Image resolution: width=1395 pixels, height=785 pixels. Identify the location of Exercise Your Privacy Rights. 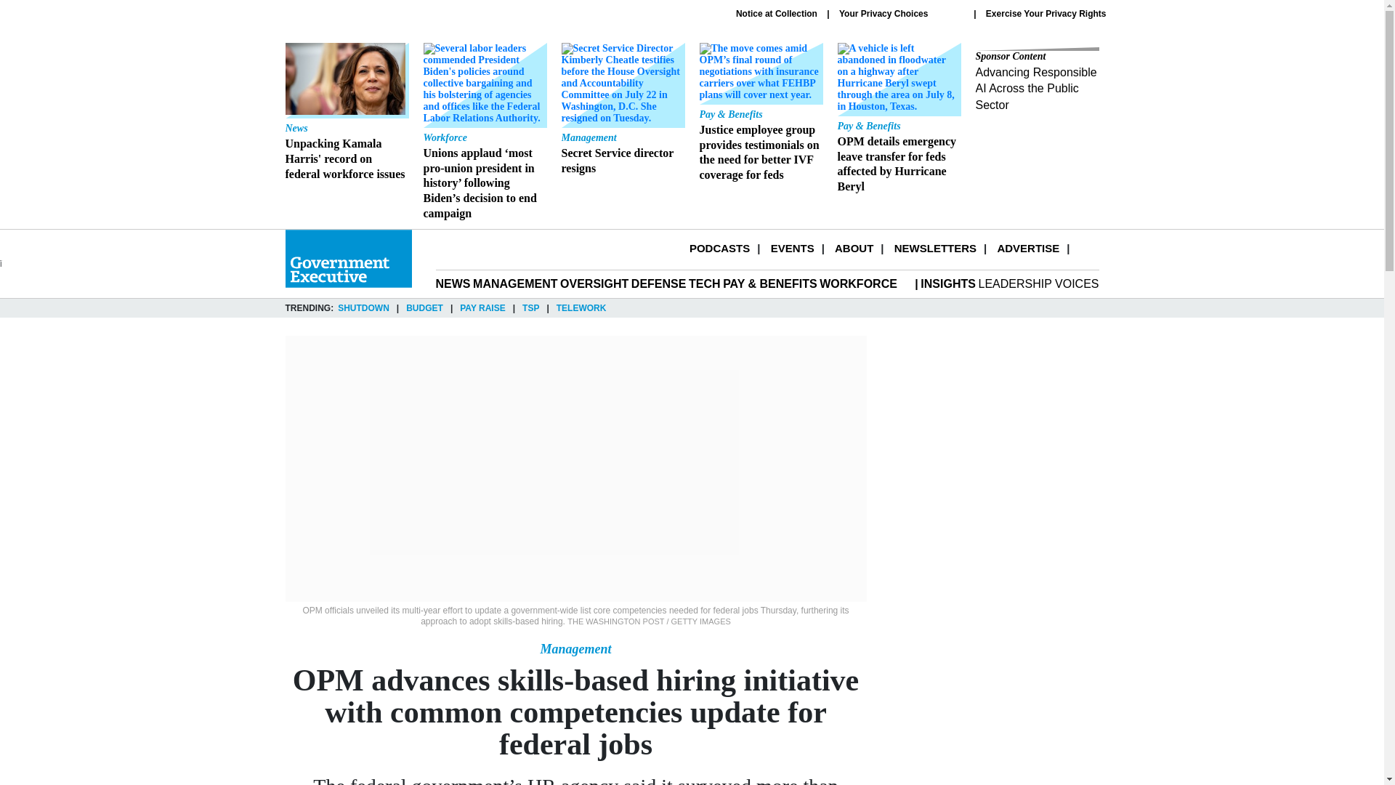
(1046, 13).